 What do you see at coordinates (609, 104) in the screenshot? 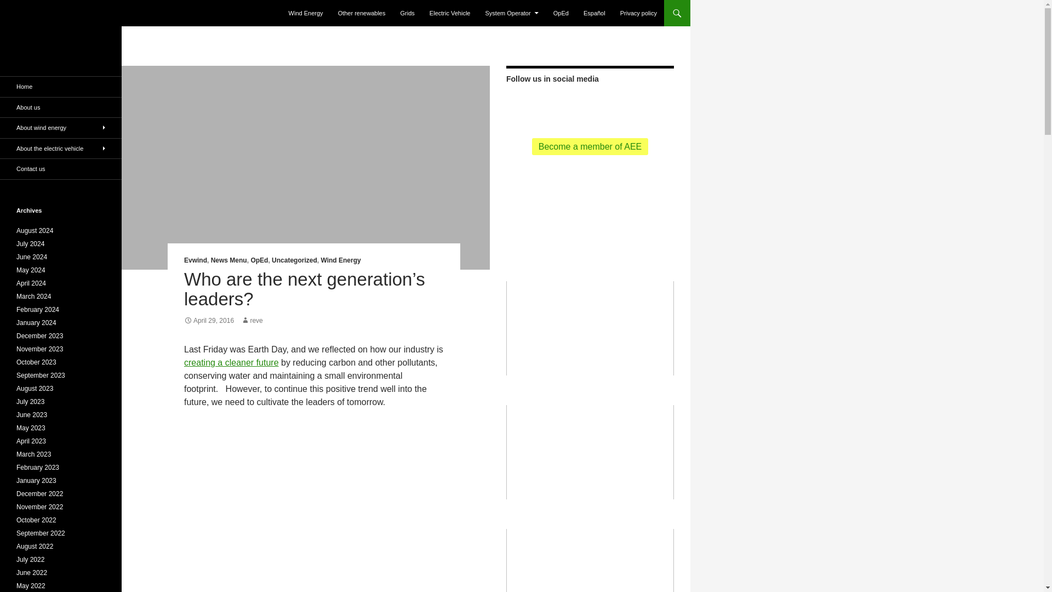
I see `youtube` at bounding box center [609, 104].